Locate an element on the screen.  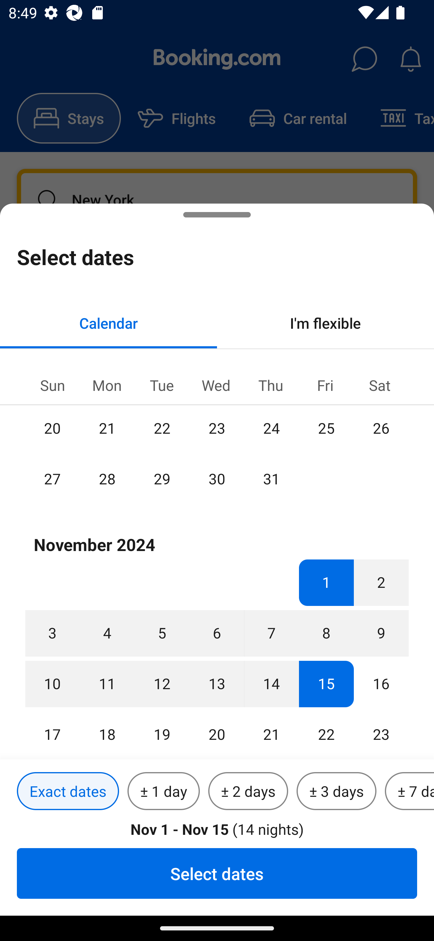
± 3 days is located at coordinates (336, 791).